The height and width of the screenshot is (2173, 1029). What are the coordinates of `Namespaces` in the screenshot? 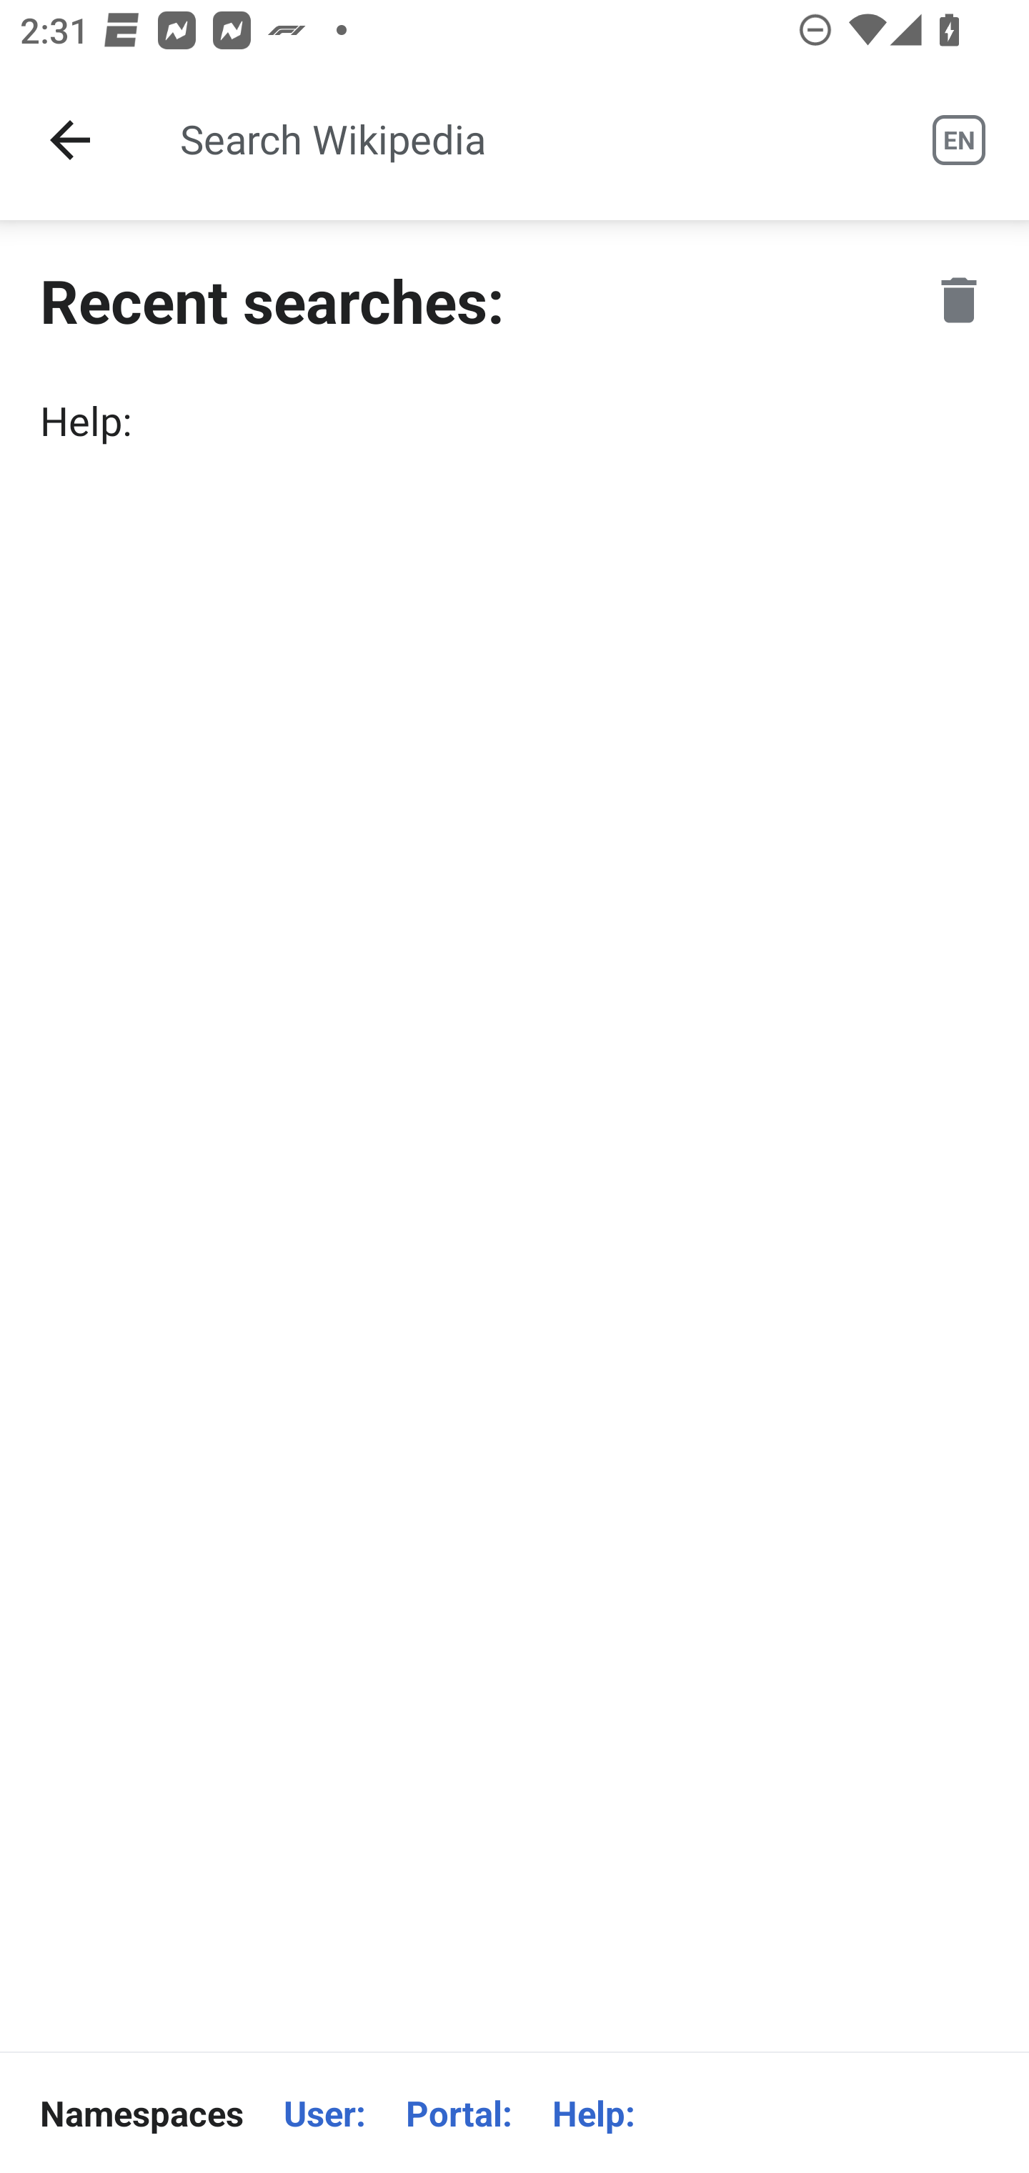 It's located at (141, 2113).